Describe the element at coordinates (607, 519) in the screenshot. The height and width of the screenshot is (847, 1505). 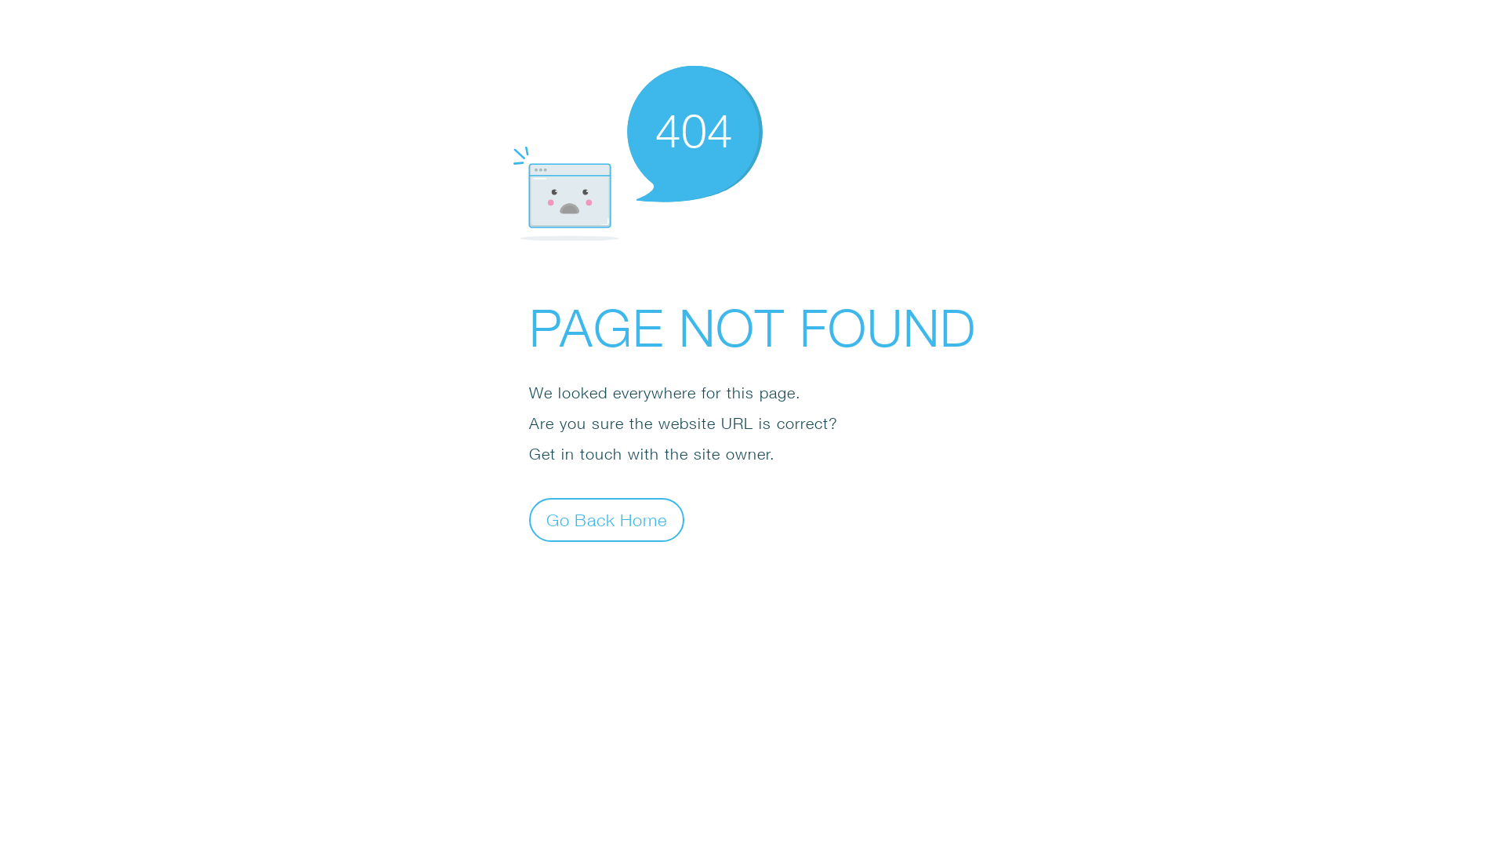
I see `Go Back Home` at that location.